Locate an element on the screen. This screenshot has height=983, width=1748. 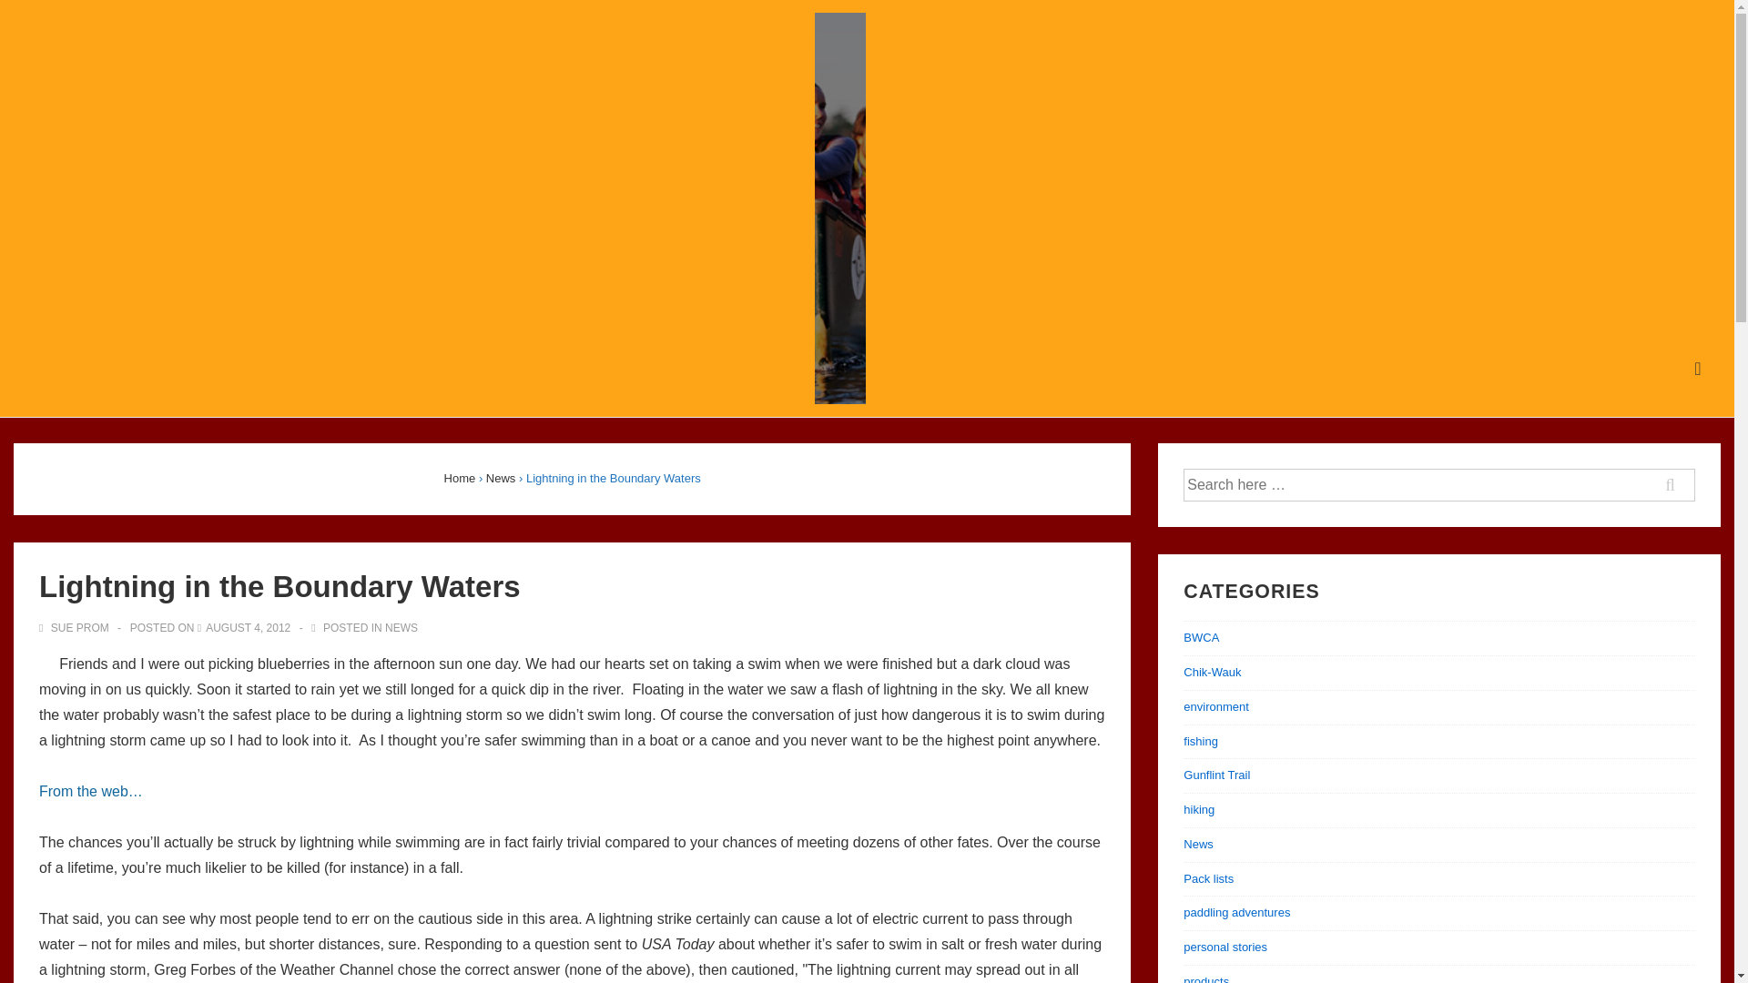
News is located at coordinates (501, 479).